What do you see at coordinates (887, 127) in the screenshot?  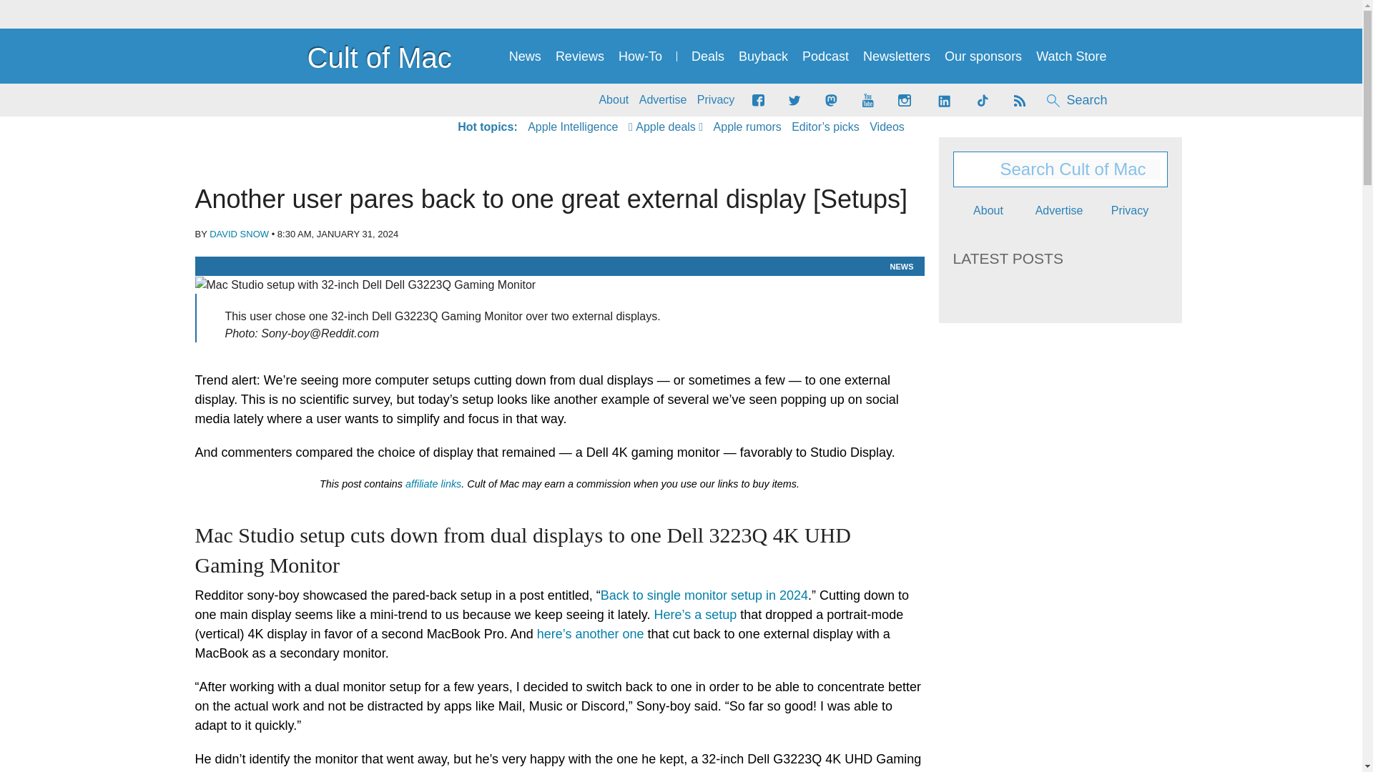 I see `Videos` at bounding box center [887, 127].